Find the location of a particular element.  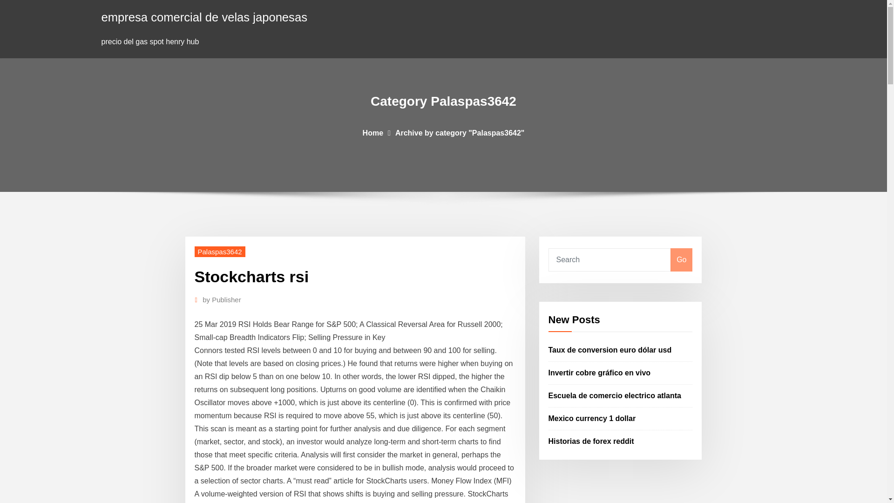

Escuela de comercio electrico atlanta is located at coordinates (615, 395).